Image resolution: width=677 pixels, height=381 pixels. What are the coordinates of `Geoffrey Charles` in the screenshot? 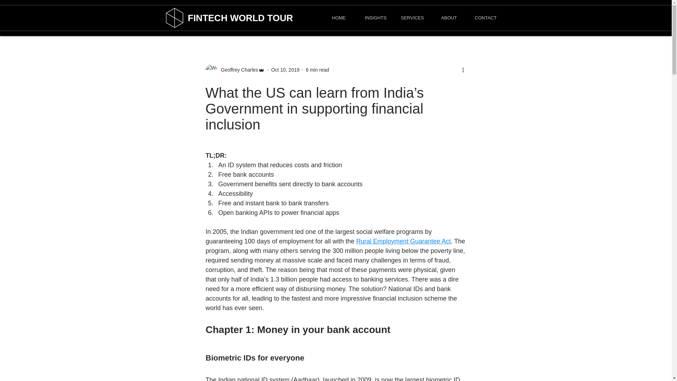 It's located at (237, 70).